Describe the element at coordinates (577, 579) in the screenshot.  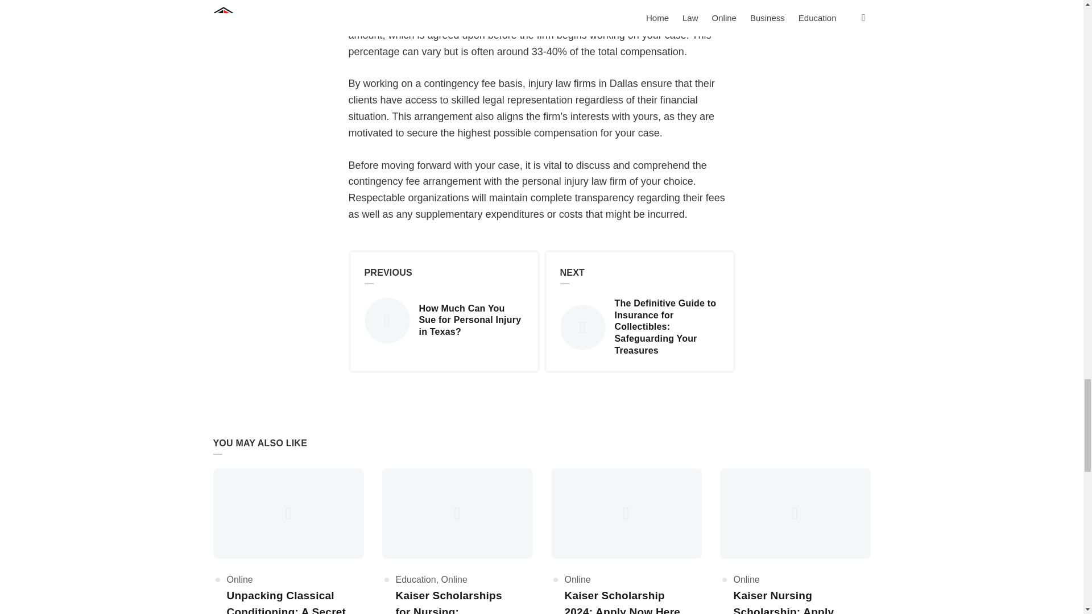
I see `Online` at that location.